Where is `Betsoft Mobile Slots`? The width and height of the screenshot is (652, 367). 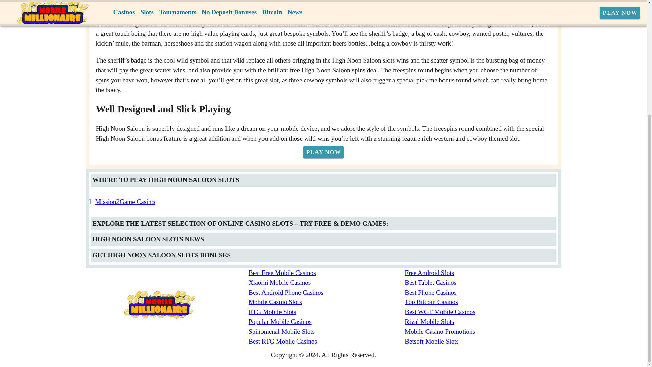
Betsoft Mobile Slots is located at coordinates (483, 342).